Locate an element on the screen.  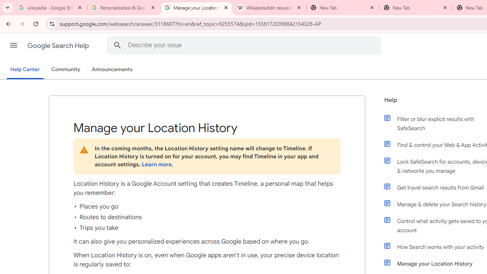
Describe your issue is located at coordinates (245, 45).